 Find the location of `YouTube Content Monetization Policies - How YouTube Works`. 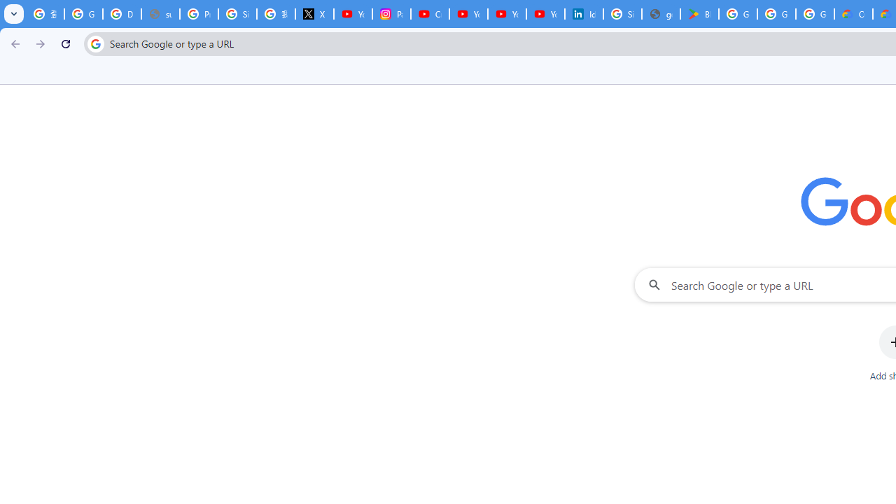

YouTube Content Monetization Policies - How YouTube Works is located at coordinates (353, 14).